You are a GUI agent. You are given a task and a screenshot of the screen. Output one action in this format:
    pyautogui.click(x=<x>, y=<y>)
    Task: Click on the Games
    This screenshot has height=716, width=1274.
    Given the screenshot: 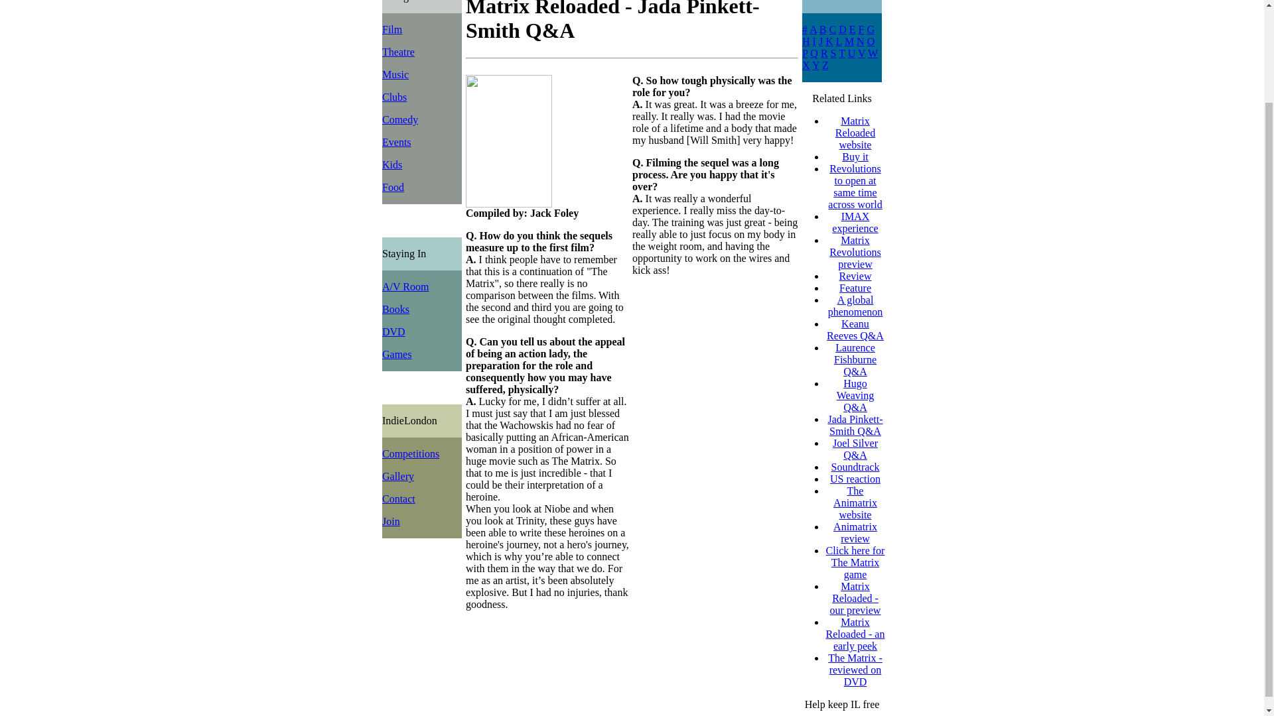 What is the action you would take?
    pyautogui.click(x=397, y=354)
    